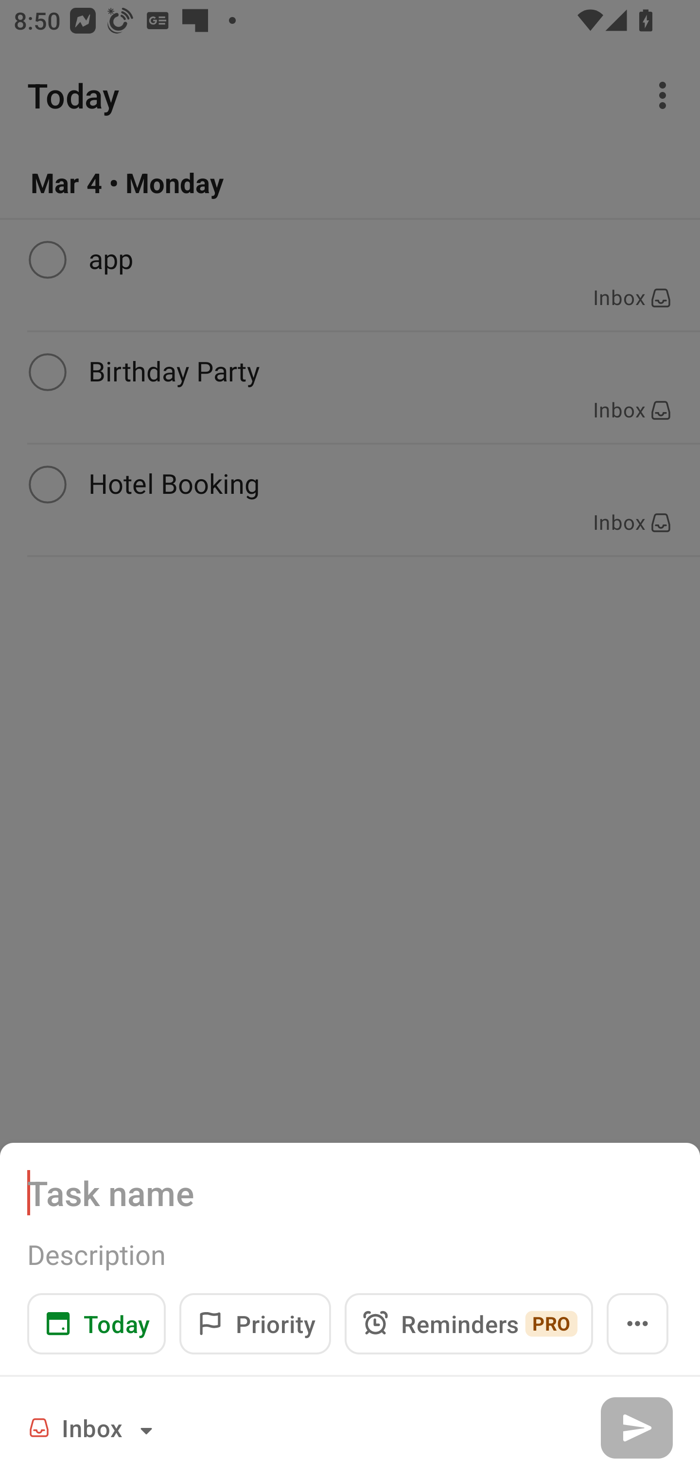 The height and width of the screenshot is (1479, 700). What do you see at coordinates (469, 1323) in the screenshot?
I see `Reminders PRO Reminders` at bounding box center [469, 1323].